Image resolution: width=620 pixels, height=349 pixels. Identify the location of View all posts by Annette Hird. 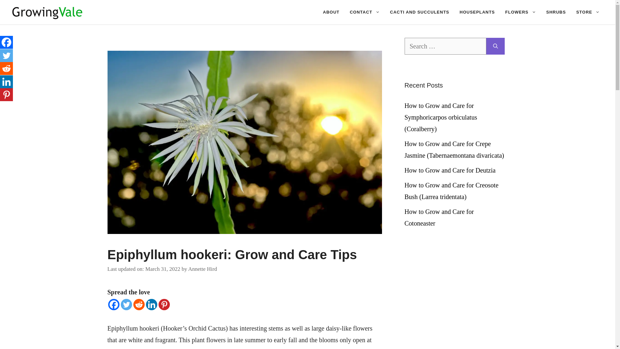
(203, 269).